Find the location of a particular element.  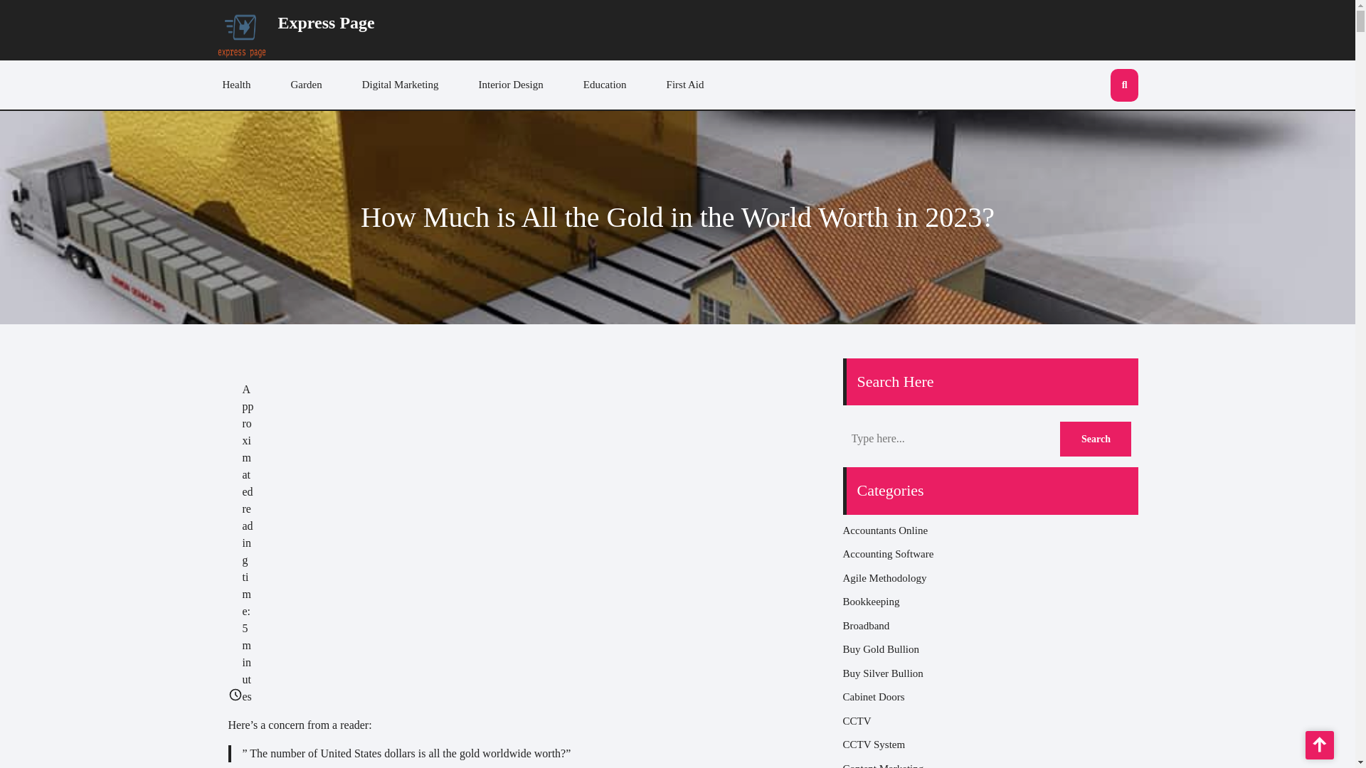

Bookkeeping is located at coordinates (871, 602).